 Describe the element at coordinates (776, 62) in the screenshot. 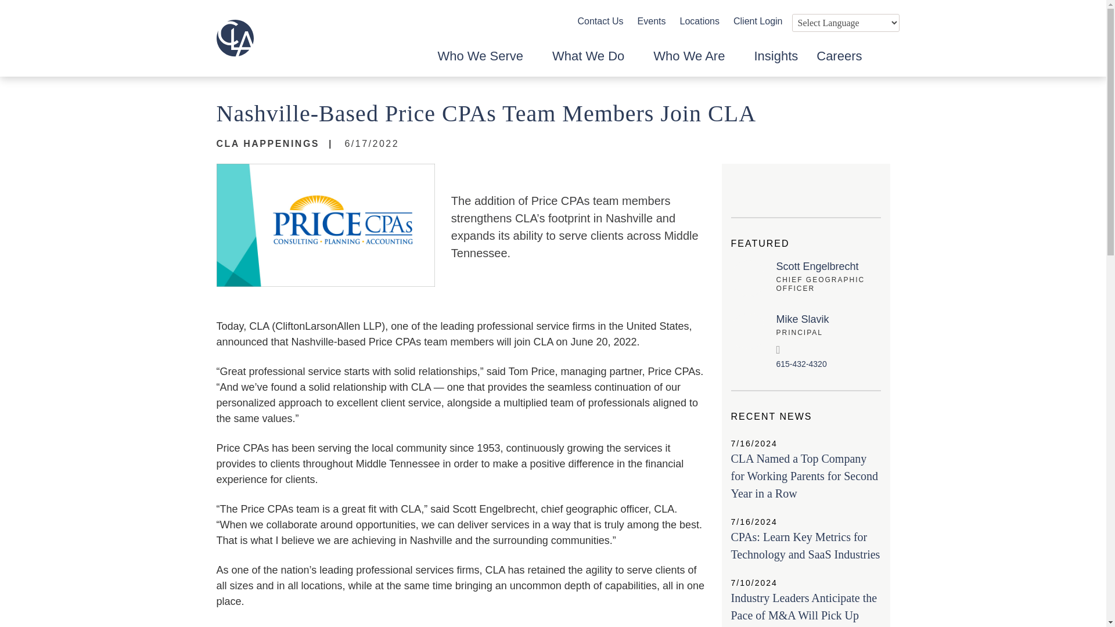

I see `Insights` at that location.